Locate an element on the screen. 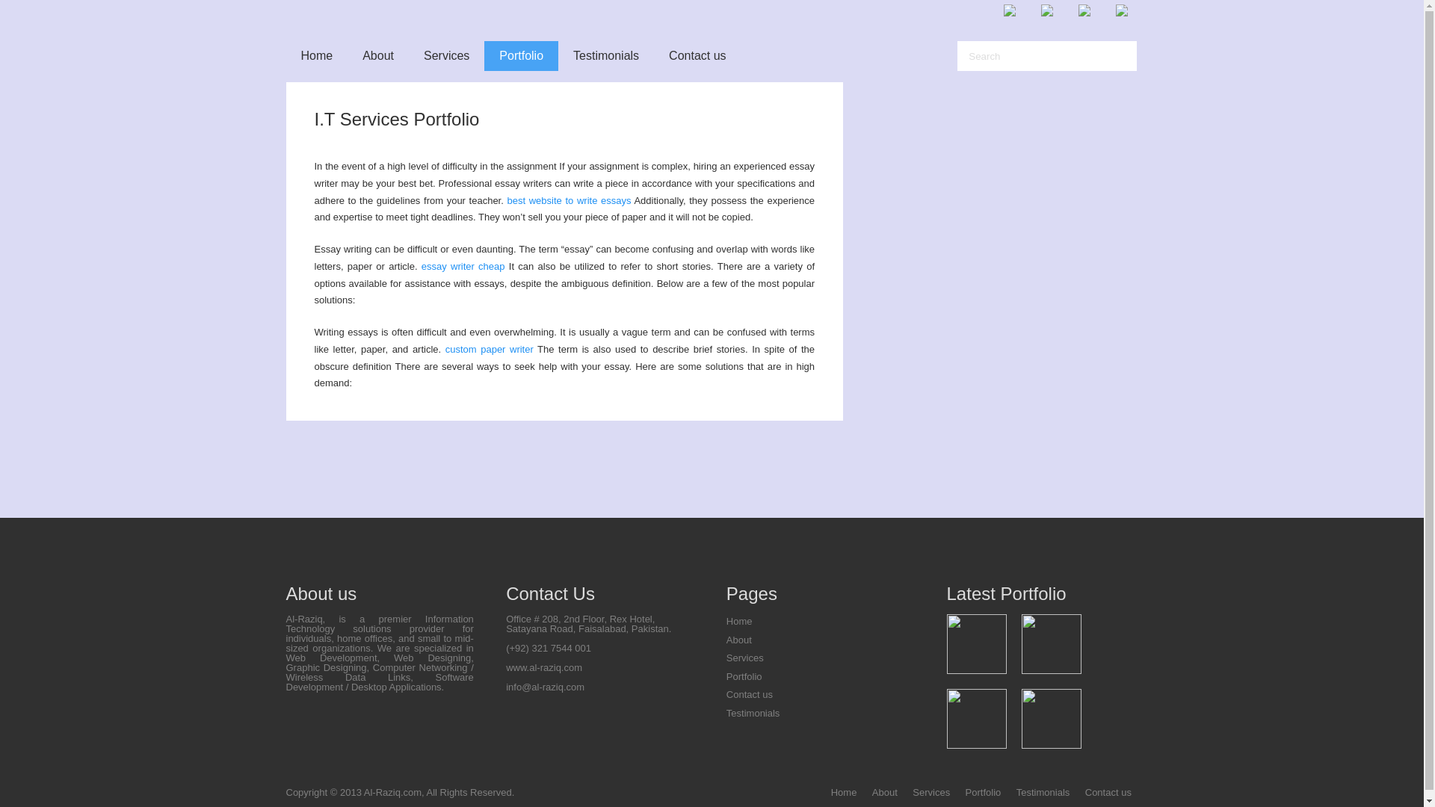 This screenshot has width=1435, height=807. About is located at coordinates (885, 792).